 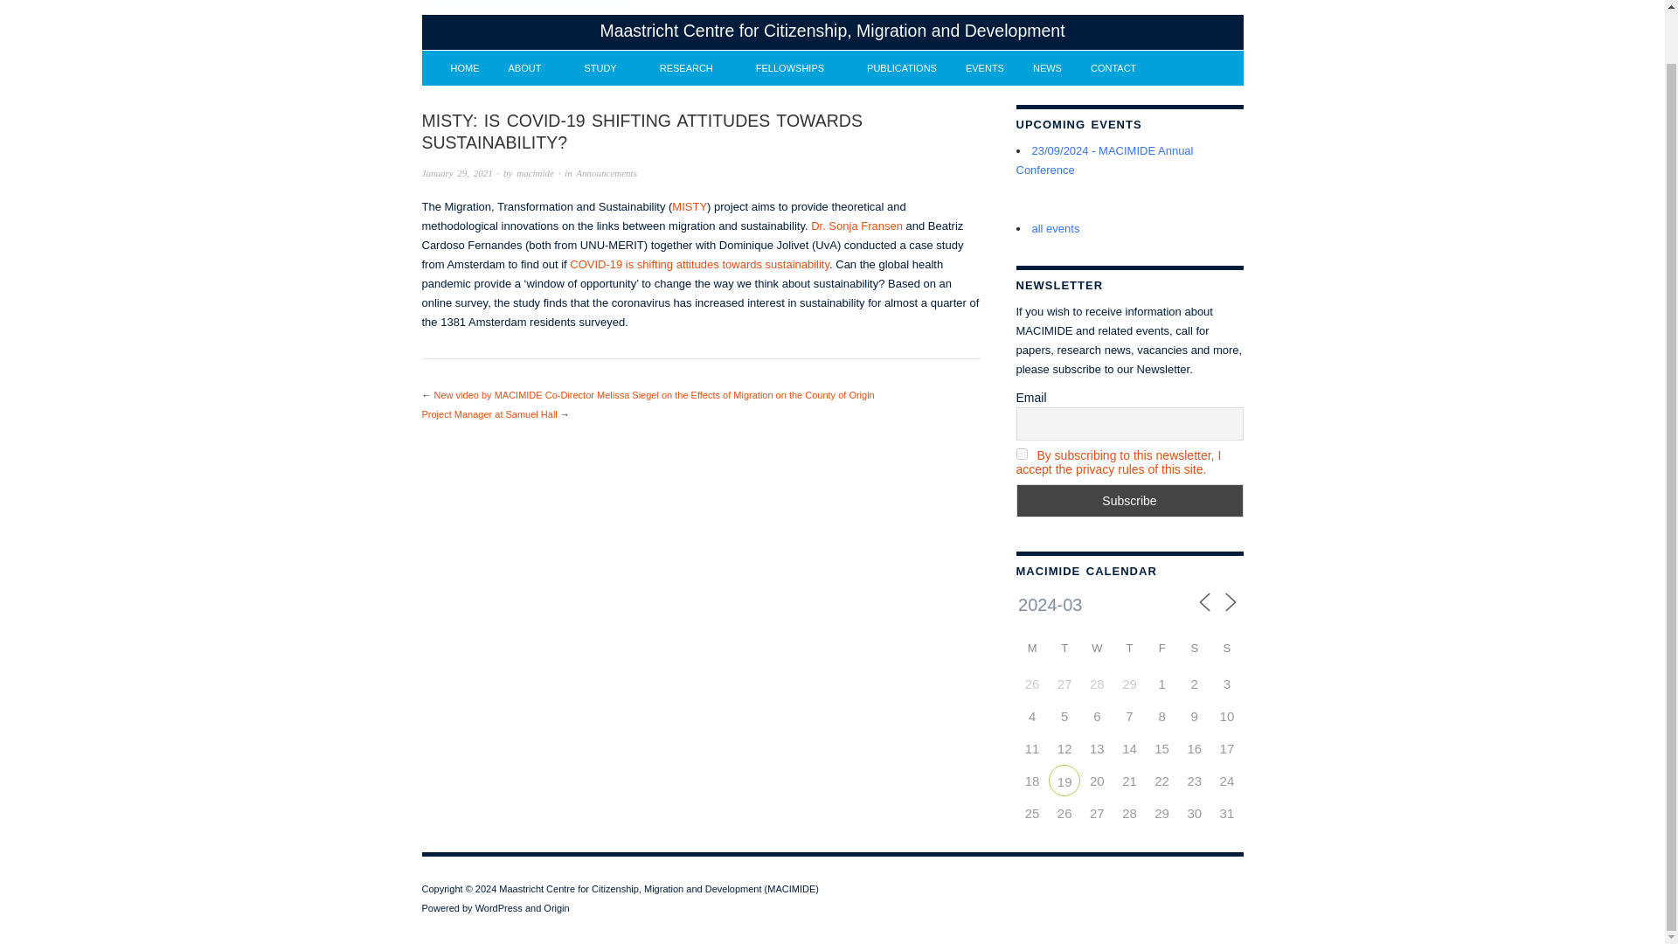 I want to click on MISTY, so click(x=689, y=206).